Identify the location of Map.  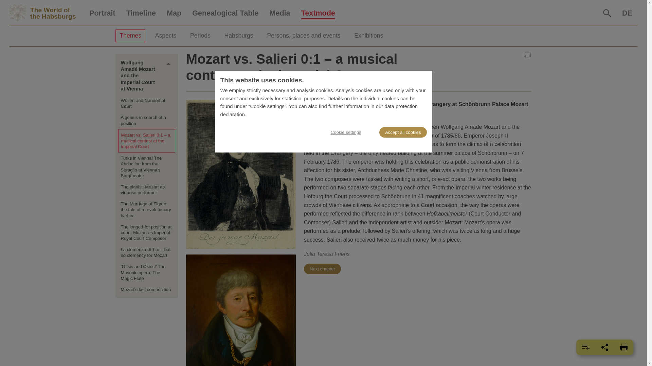
(174, 13).